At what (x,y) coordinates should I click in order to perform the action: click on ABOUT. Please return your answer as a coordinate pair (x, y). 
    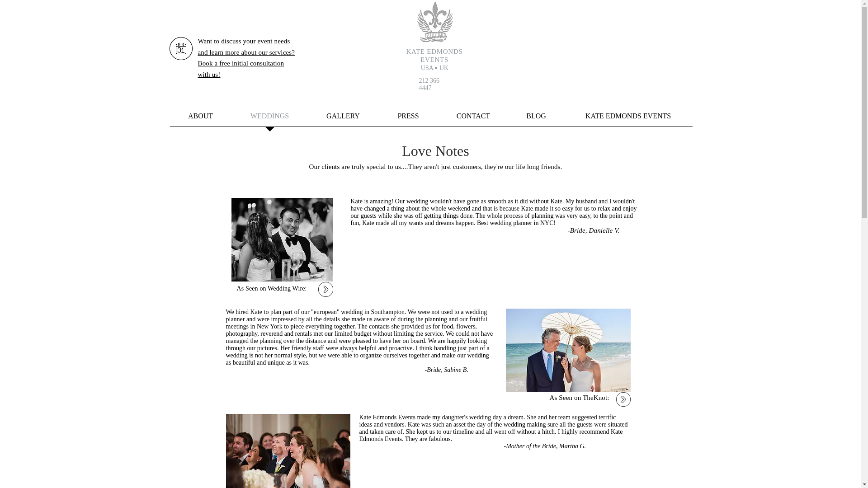
    Looking at the image, I should click on (201, 118).